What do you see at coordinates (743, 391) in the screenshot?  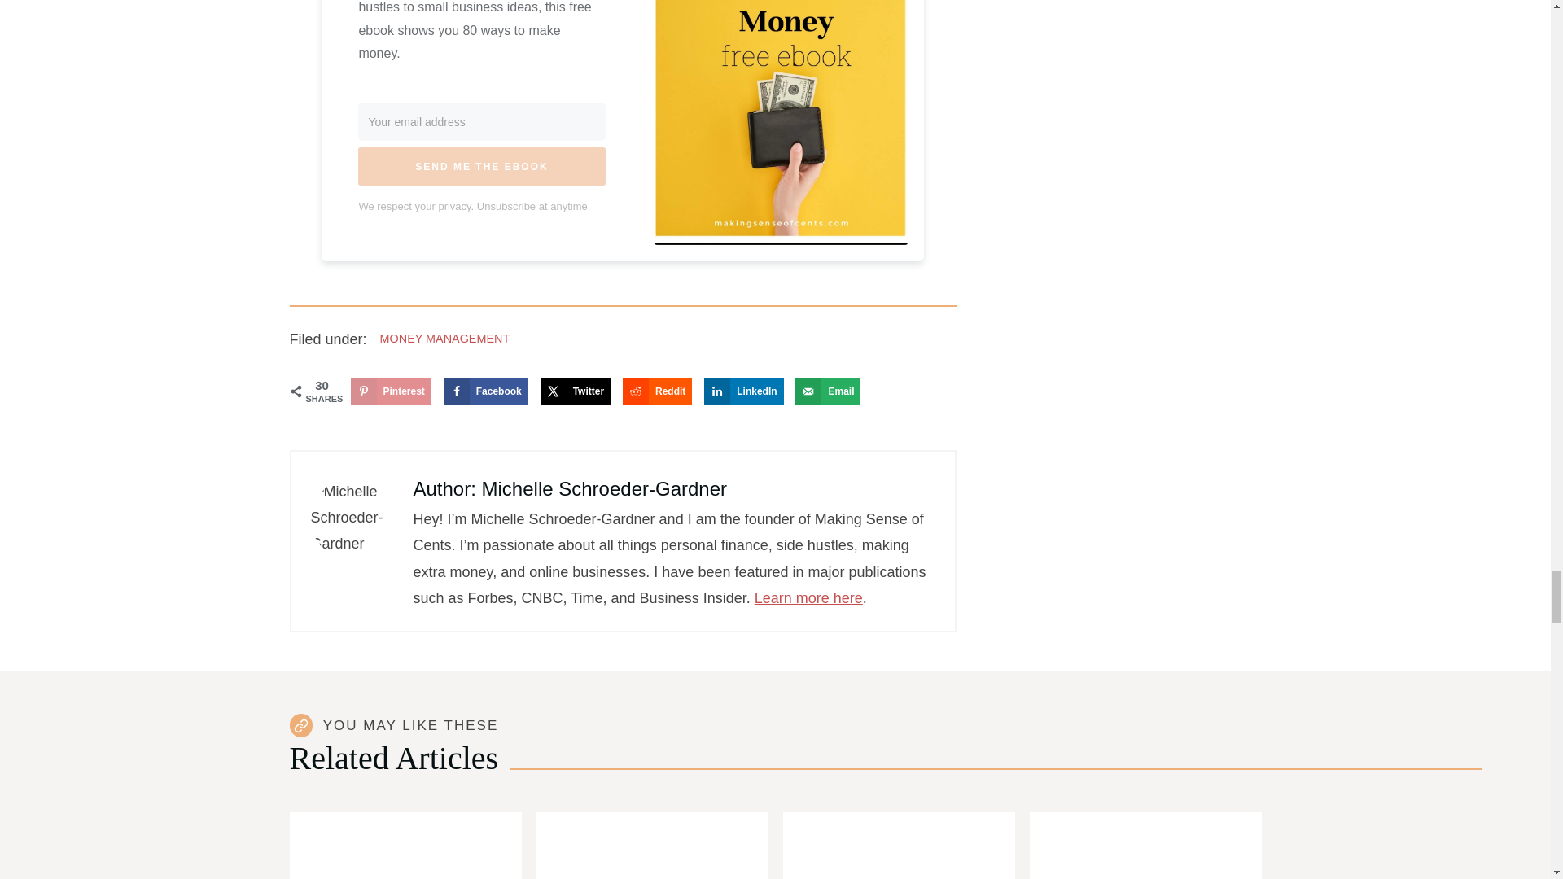 I see `Share on LinkedIn` at bounding box center [743, 391].